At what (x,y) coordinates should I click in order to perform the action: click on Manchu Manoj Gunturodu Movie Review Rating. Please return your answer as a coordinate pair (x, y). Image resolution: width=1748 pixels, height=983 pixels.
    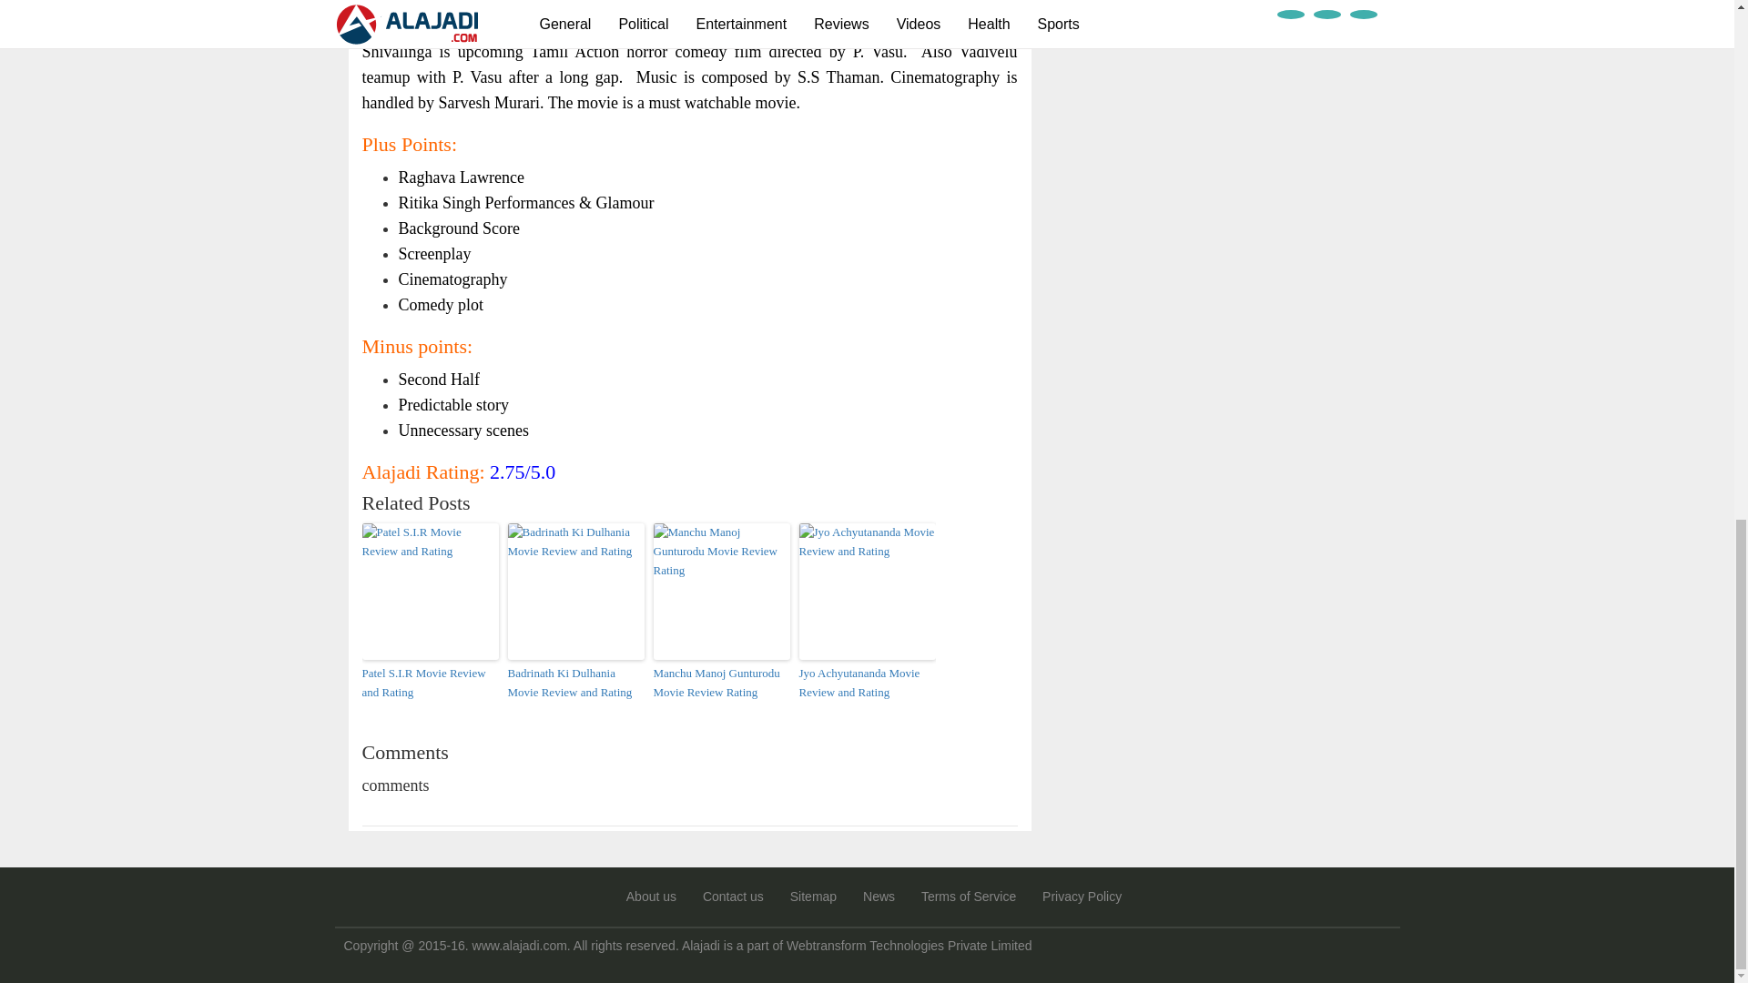
    Looking at the image, I should click on (721, 684).